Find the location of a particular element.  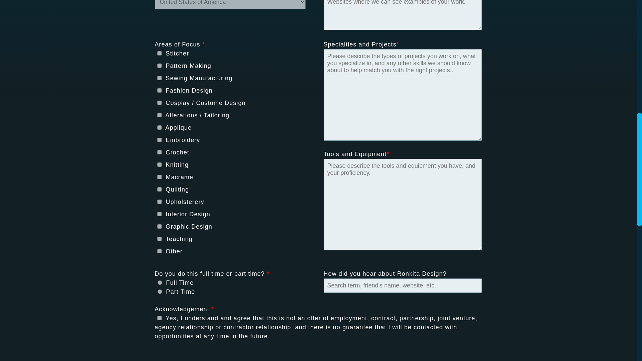

Fashion Design is located at coordinates (159, 90).